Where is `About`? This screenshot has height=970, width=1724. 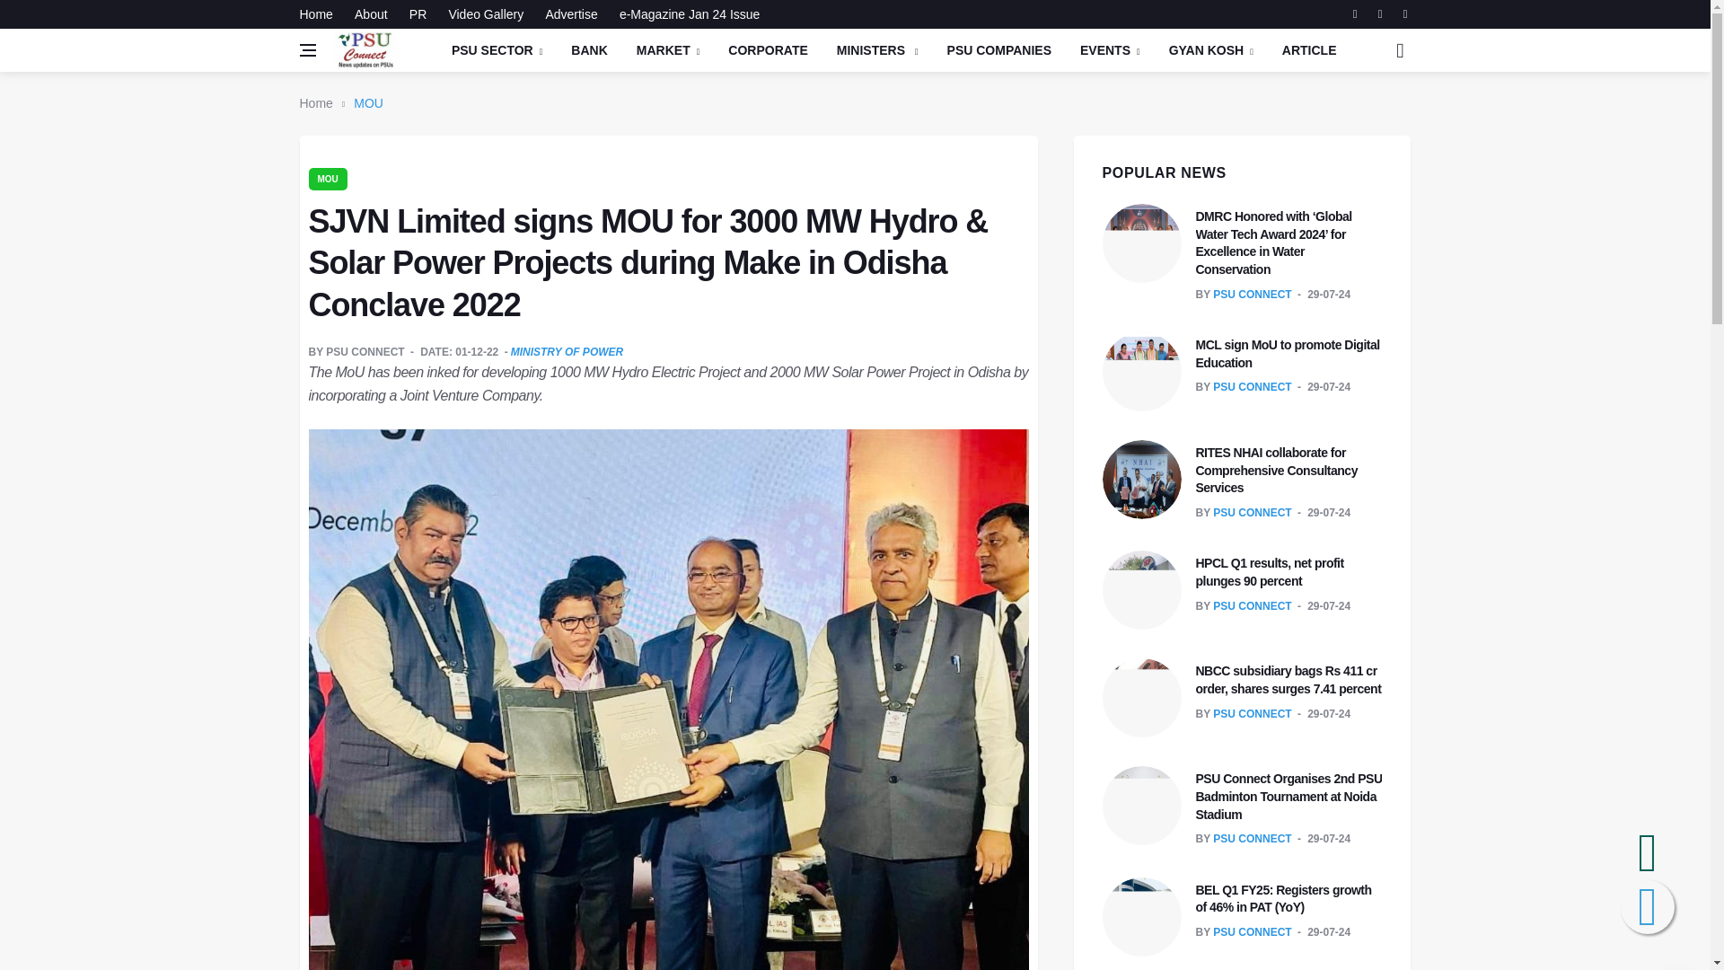 About is located at coordinates (371, 14).